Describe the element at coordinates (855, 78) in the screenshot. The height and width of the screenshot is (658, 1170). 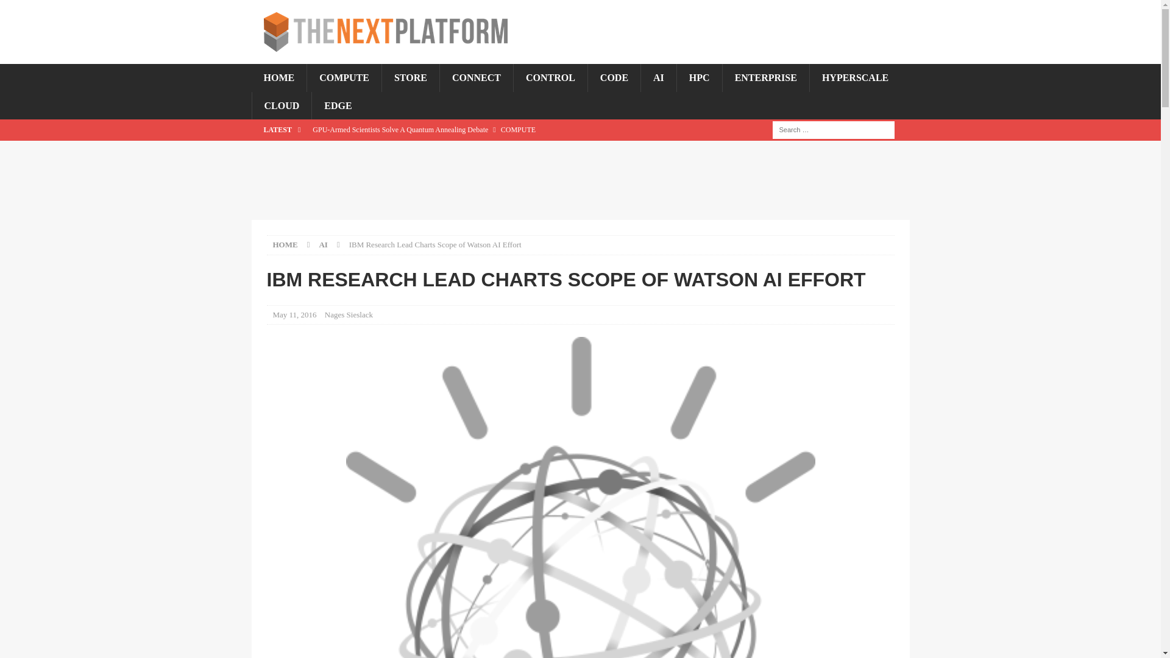
I see `HYPERSCALE` at that location.